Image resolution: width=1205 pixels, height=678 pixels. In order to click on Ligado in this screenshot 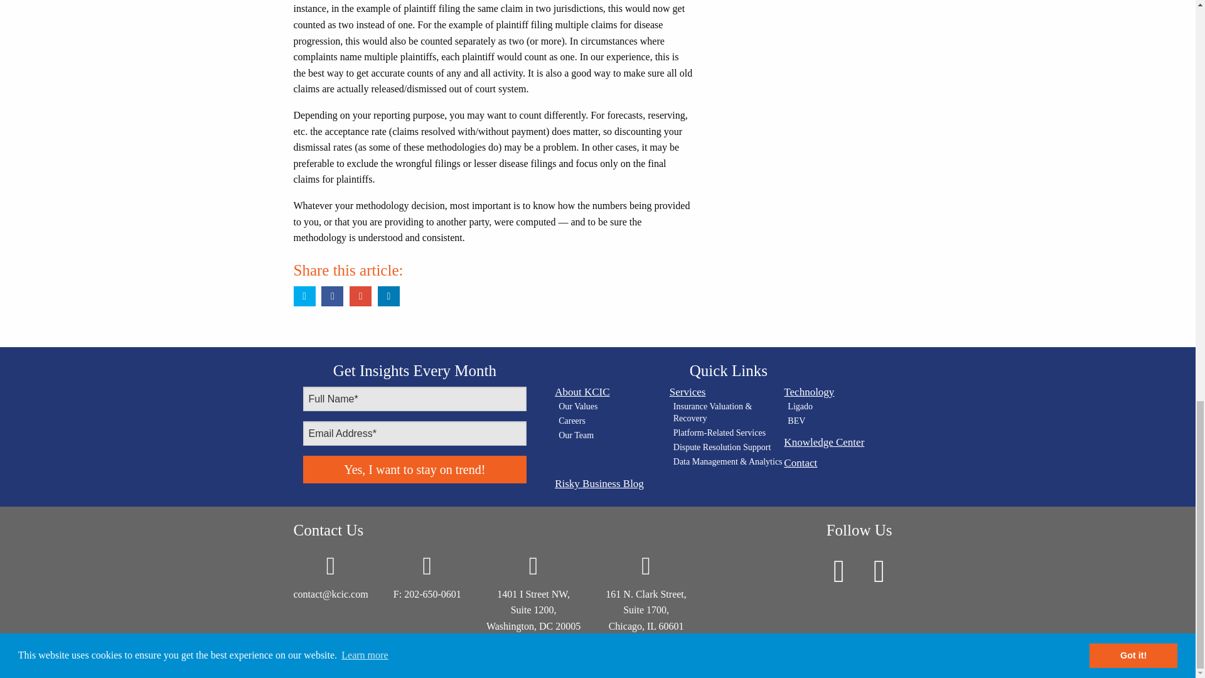, I will do `click(843, 407)`.